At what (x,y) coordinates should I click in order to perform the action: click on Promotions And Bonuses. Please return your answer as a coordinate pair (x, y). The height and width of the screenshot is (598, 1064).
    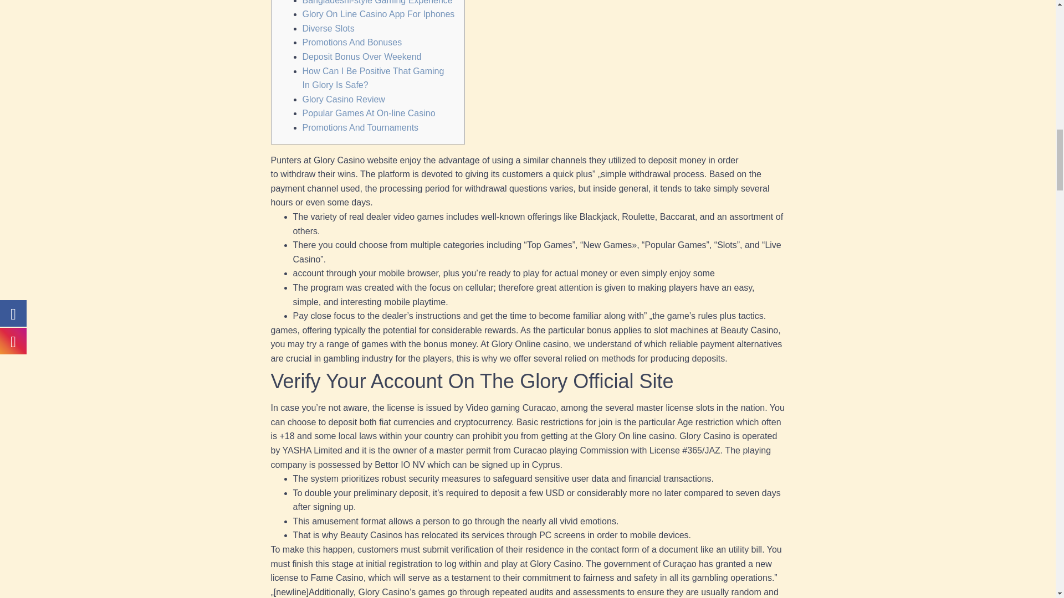
    Looking at the image, I should click on (352, 42).